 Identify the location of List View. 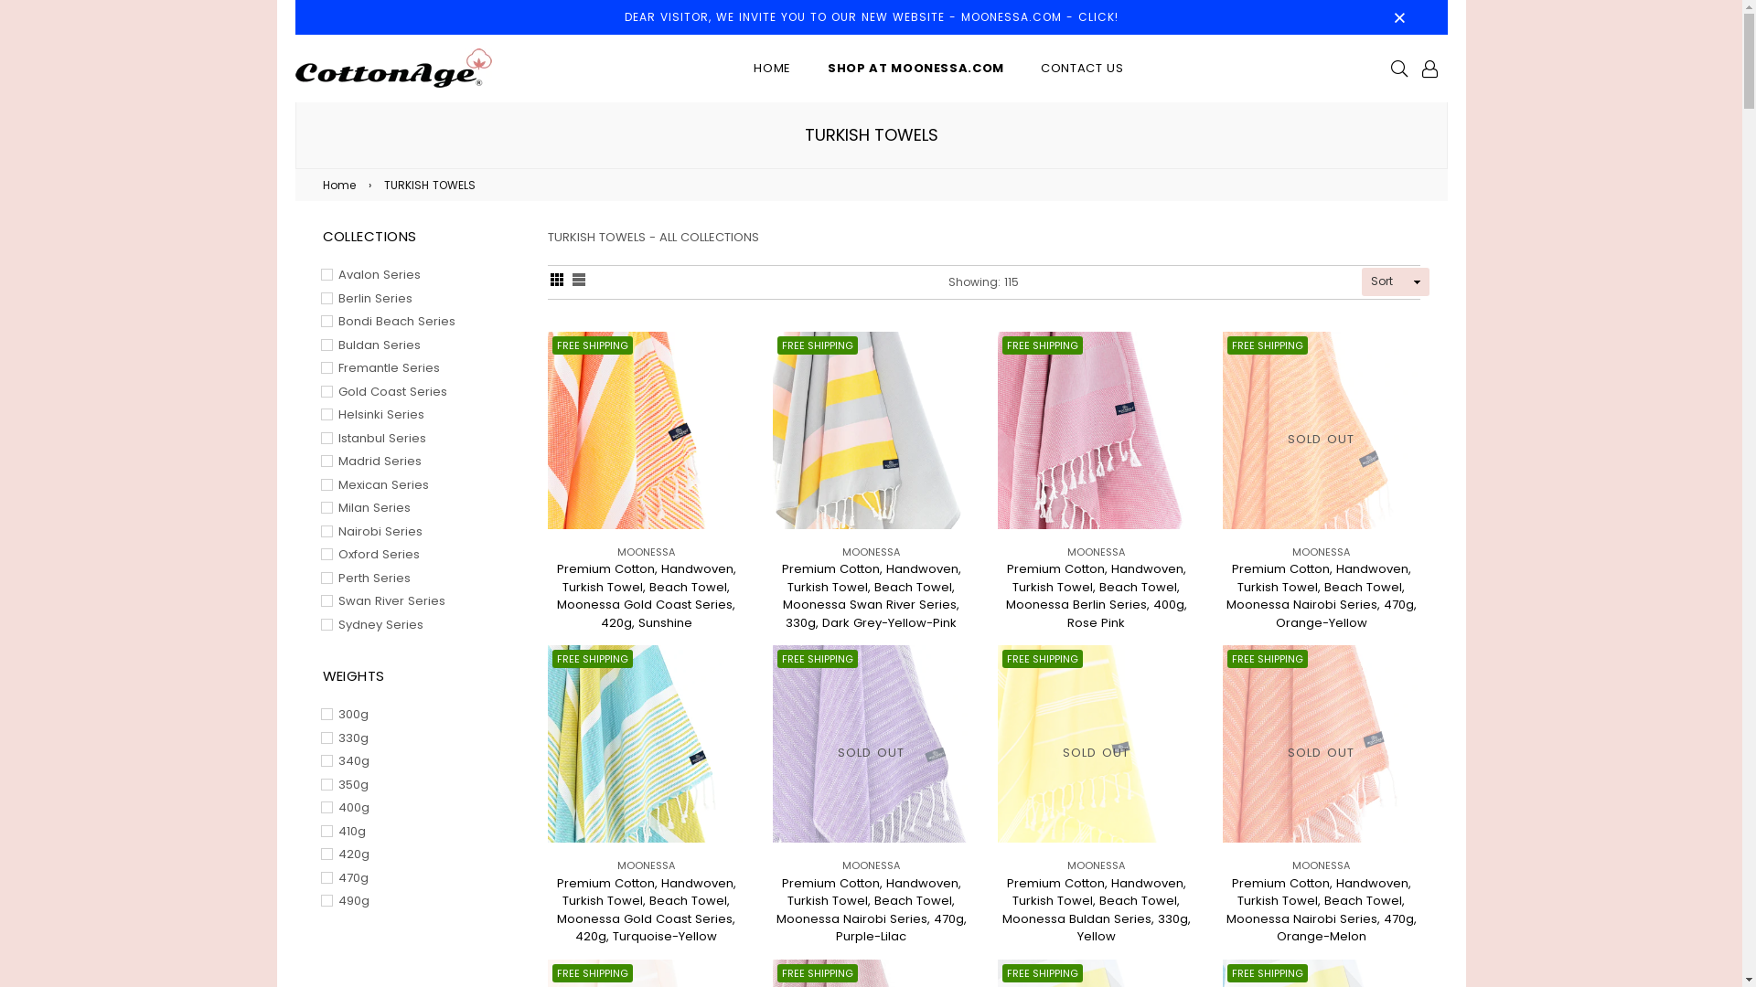
(578, 282).